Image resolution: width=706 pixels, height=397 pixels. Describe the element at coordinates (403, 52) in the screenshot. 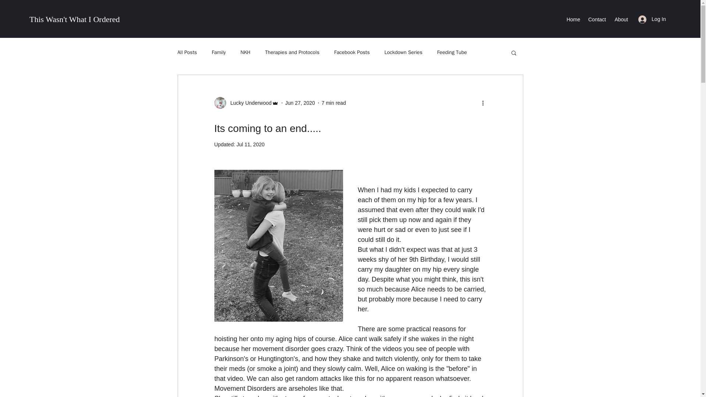

I see `Lockdown Series` at that location.